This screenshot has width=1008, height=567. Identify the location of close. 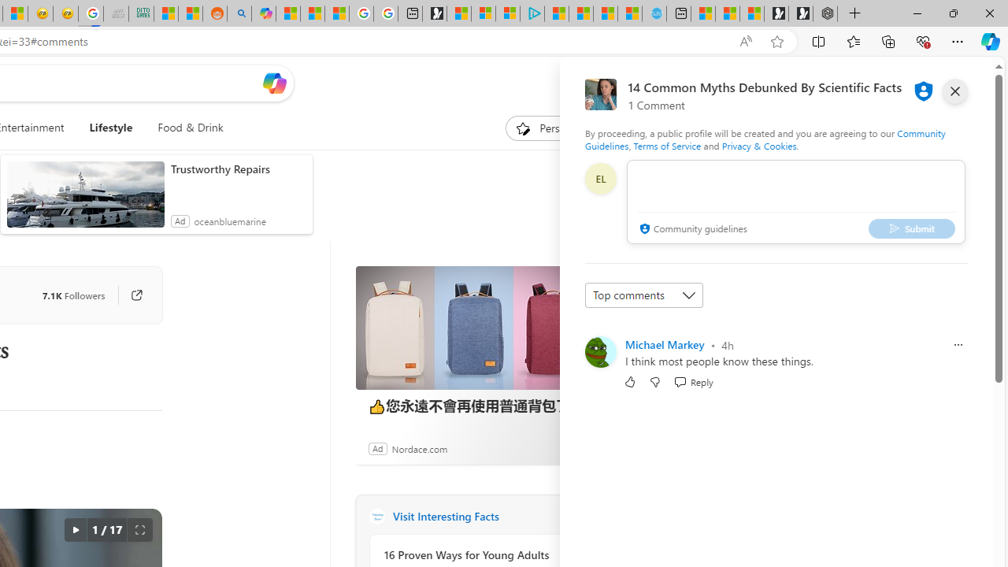
(954, 91).